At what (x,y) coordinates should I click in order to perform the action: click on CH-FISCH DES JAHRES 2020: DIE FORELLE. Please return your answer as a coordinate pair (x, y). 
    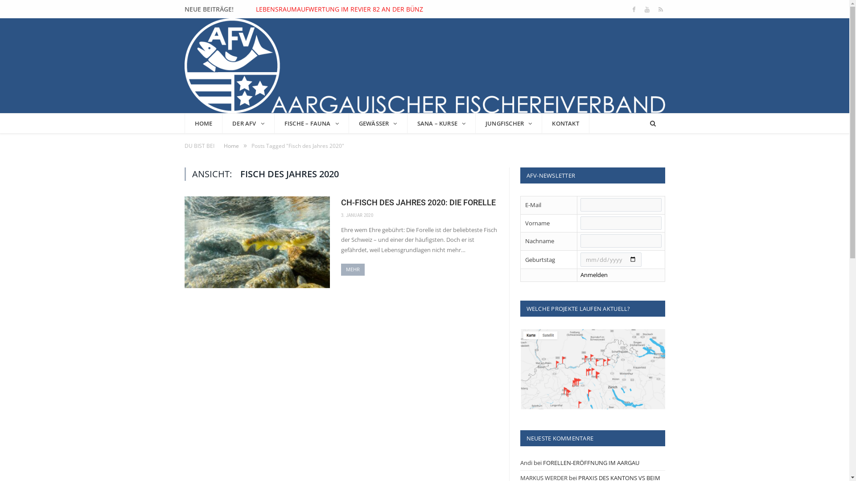
    Looking at the image, I should click on (257, 242).